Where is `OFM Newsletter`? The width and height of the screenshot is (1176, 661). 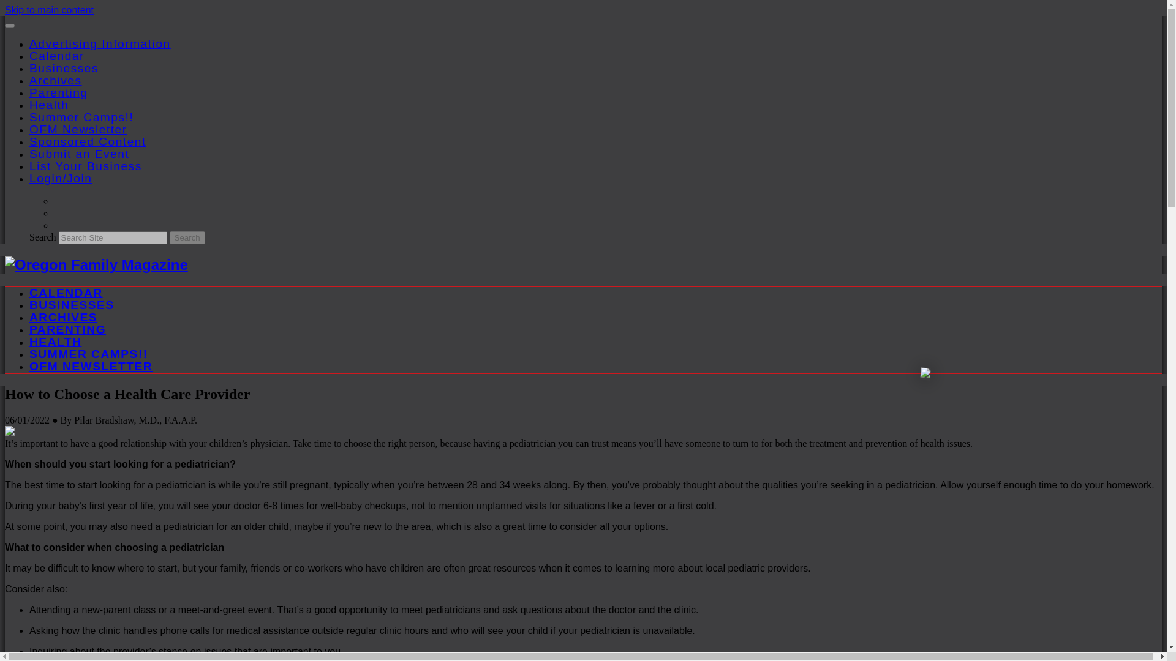
OFM Newsletter is located at coordinates (78, 129).